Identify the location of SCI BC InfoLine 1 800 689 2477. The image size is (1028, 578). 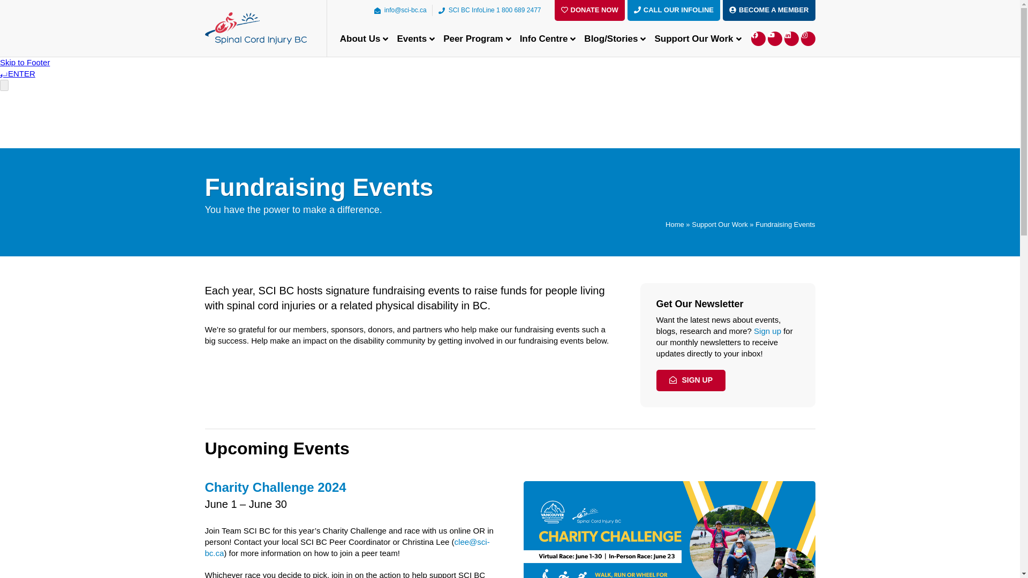
(489, 10).